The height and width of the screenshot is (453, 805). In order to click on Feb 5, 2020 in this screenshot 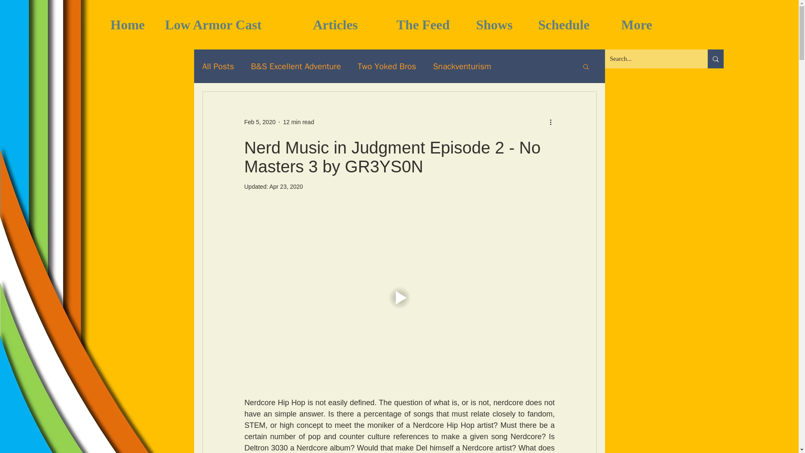, I will do `click(259, 122)`.